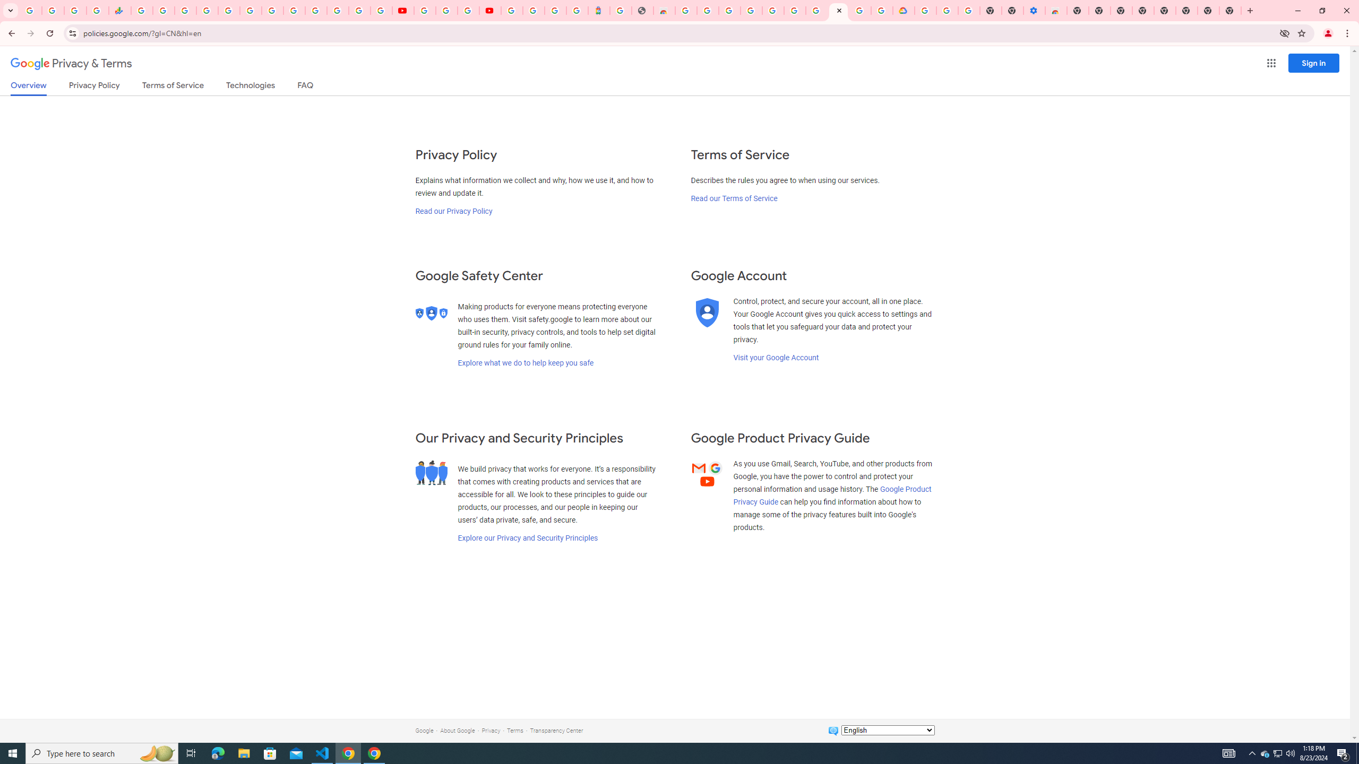 The image size is (1359, 764). What do you see at coordinates (453, 211) in the screenshot?
I see `Read our Privacy Policy` at bounding box center [453, 211].